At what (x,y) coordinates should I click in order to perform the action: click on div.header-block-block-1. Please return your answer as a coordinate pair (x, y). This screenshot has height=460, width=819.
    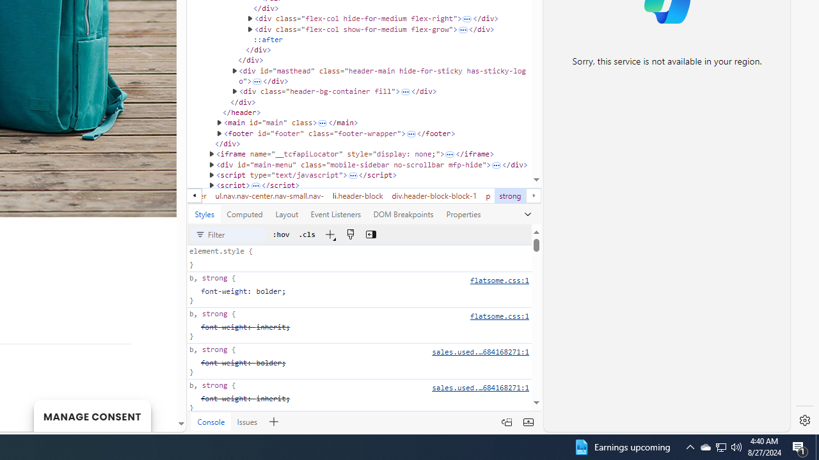
    Looking at the image, I should click on (434, 195).